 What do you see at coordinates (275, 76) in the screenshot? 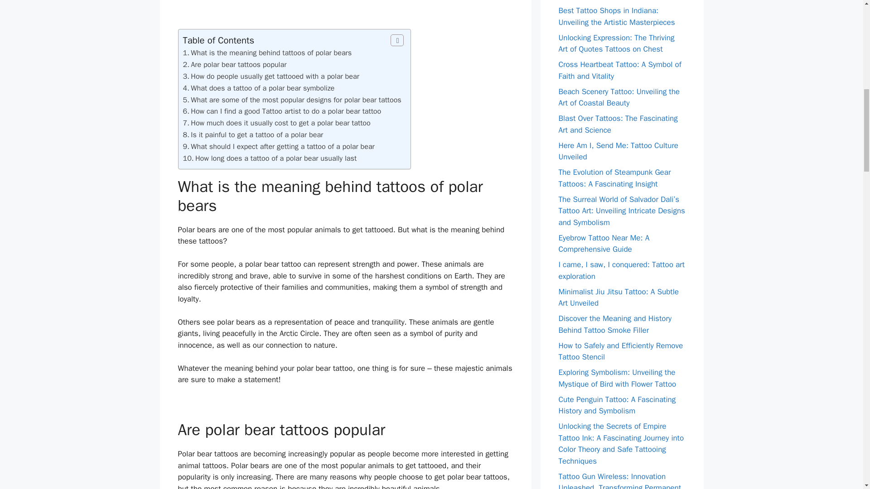
I see `How do people usually get tattooed with a polar bear` at bounding box center [275, 76].